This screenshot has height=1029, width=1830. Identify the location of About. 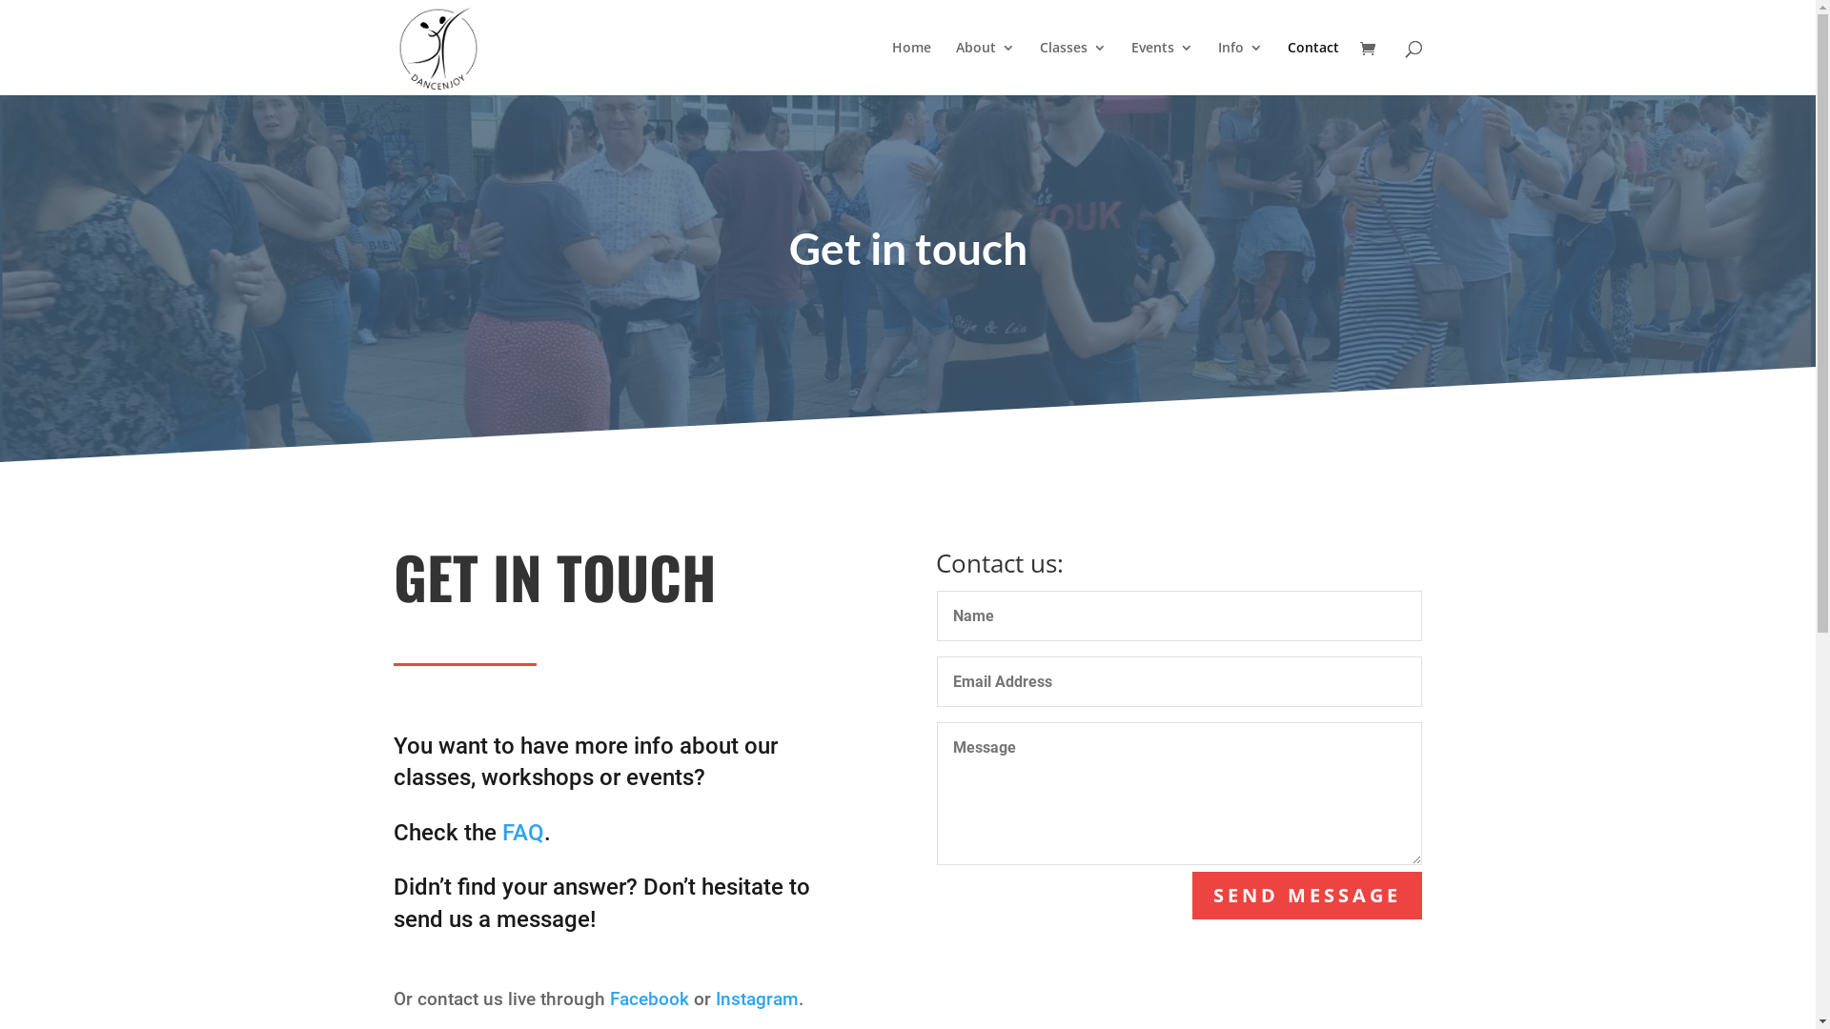
(985, 69).